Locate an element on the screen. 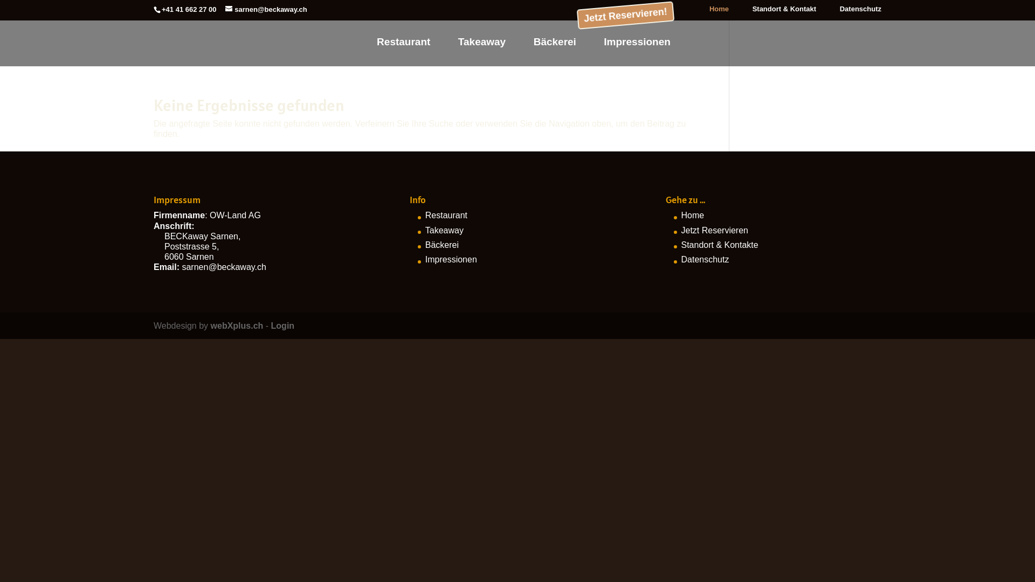  Impressionen is located at coordinates (637, 51).